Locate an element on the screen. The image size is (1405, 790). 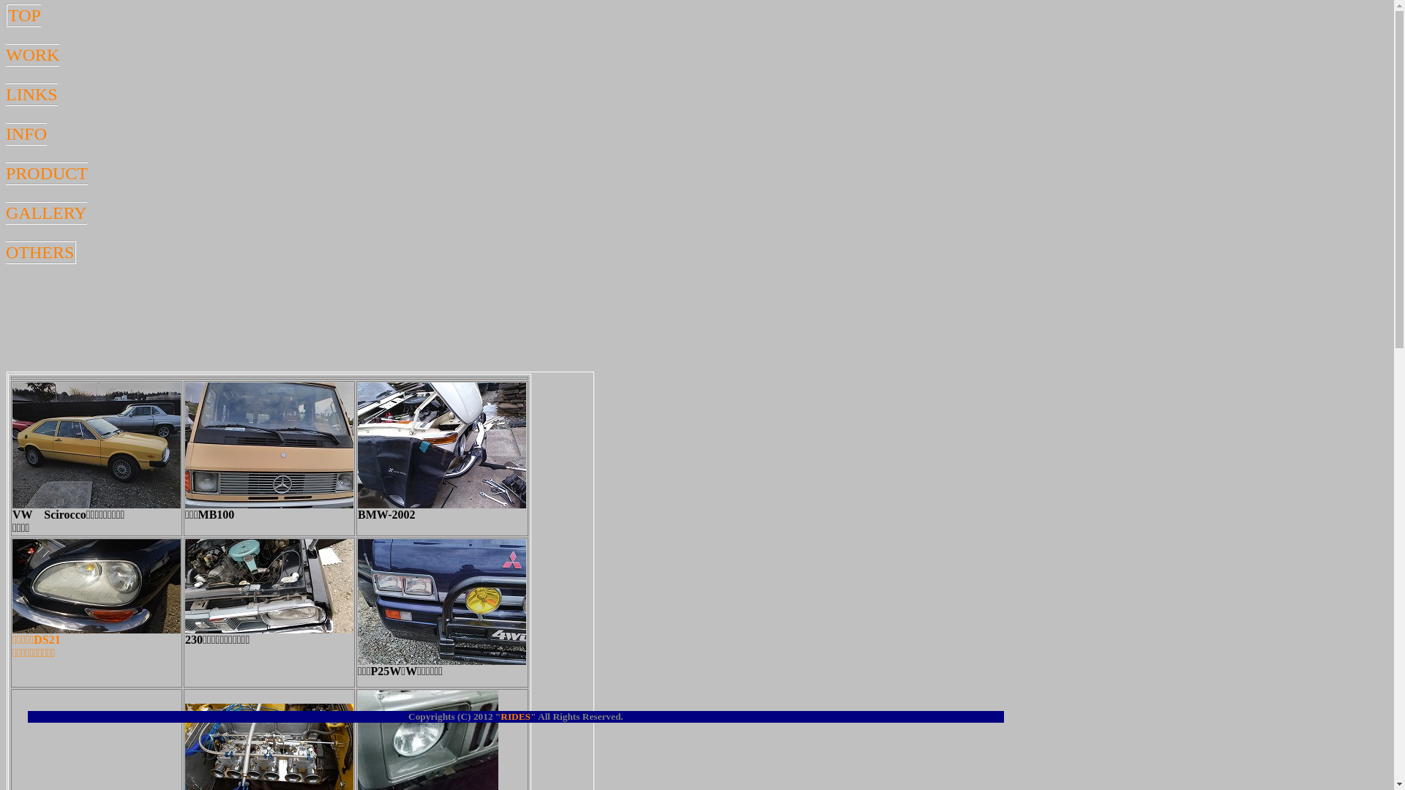
RIDES is located at coordinates (515, 717).